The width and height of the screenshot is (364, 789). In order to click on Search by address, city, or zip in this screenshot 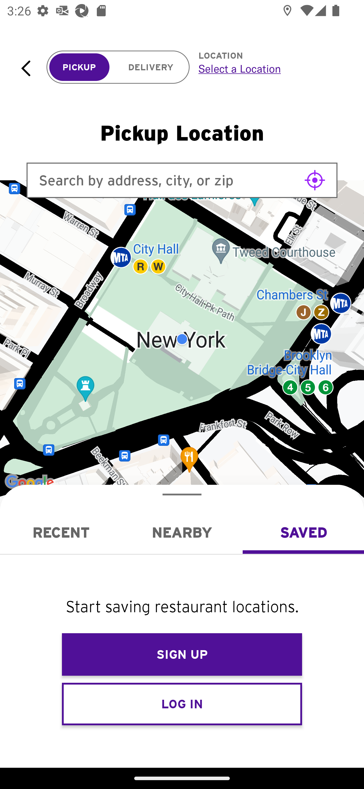, I will do `click(182, 180)`.